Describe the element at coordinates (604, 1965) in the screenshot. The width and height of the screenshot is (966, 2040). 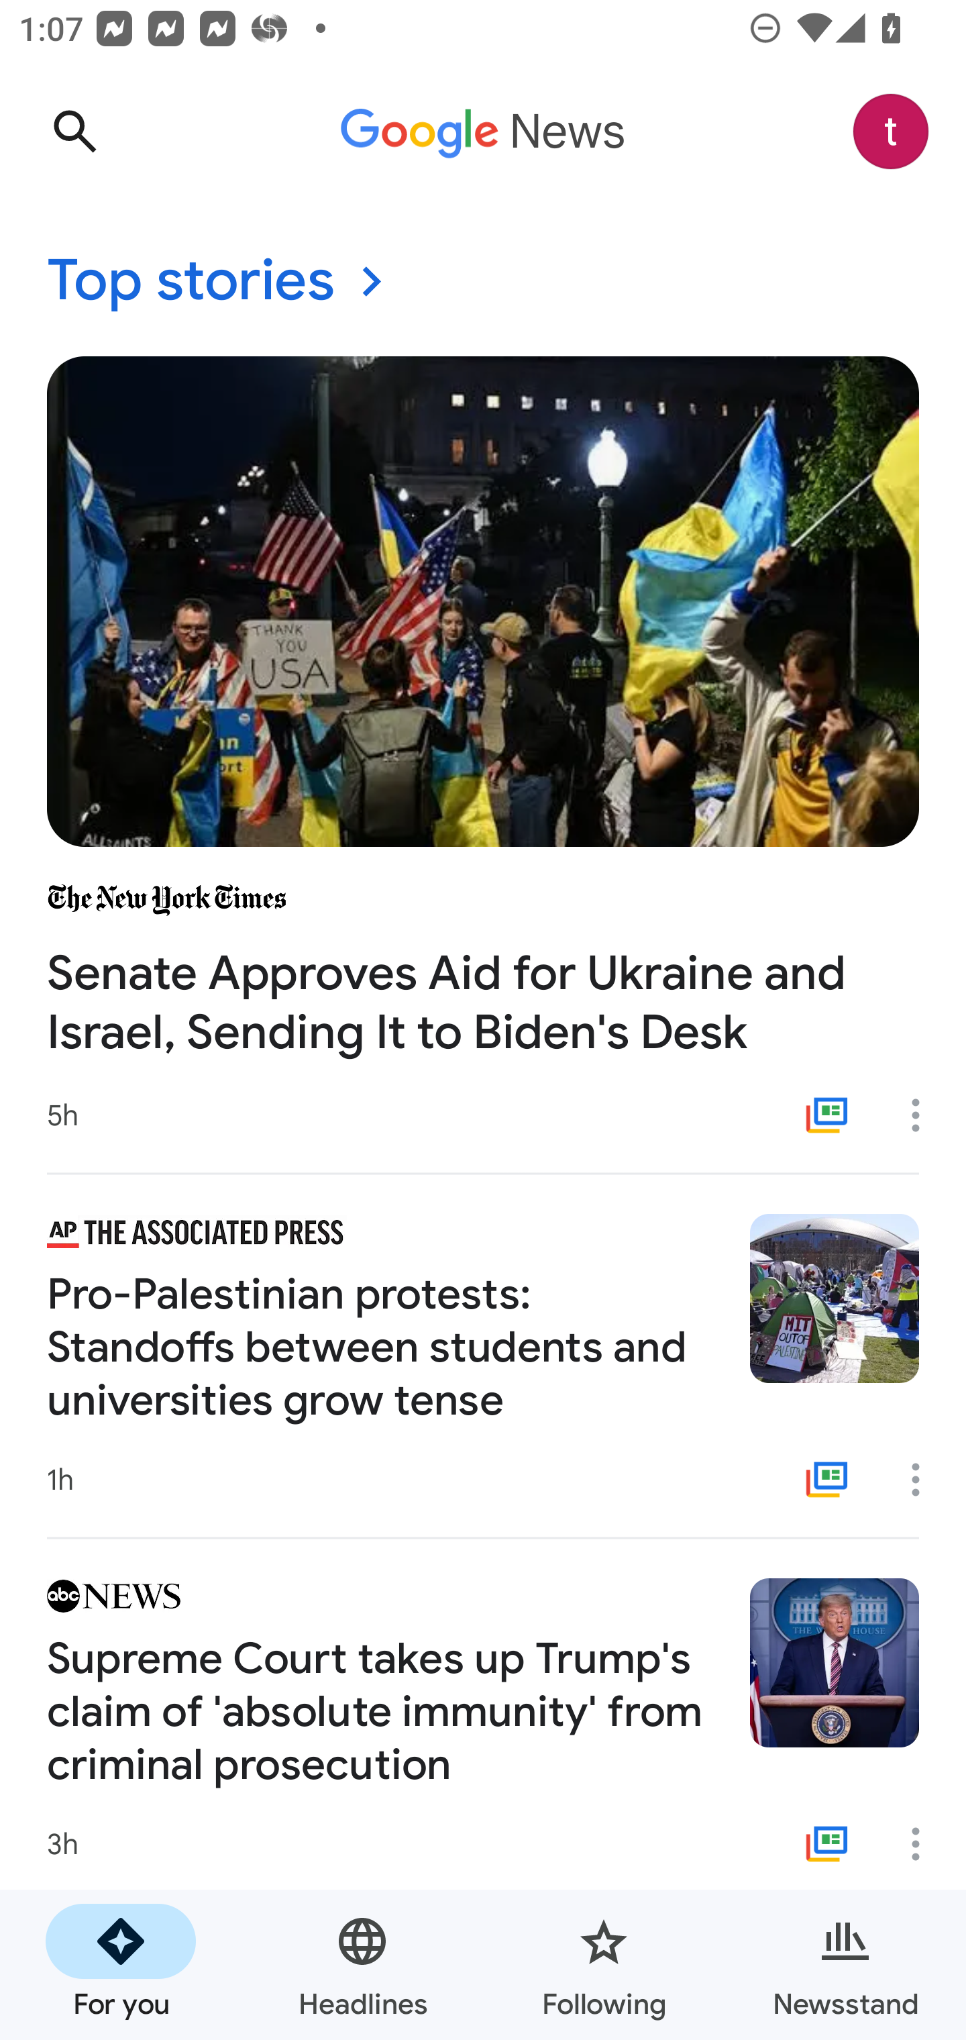
I see `Following` at that location.